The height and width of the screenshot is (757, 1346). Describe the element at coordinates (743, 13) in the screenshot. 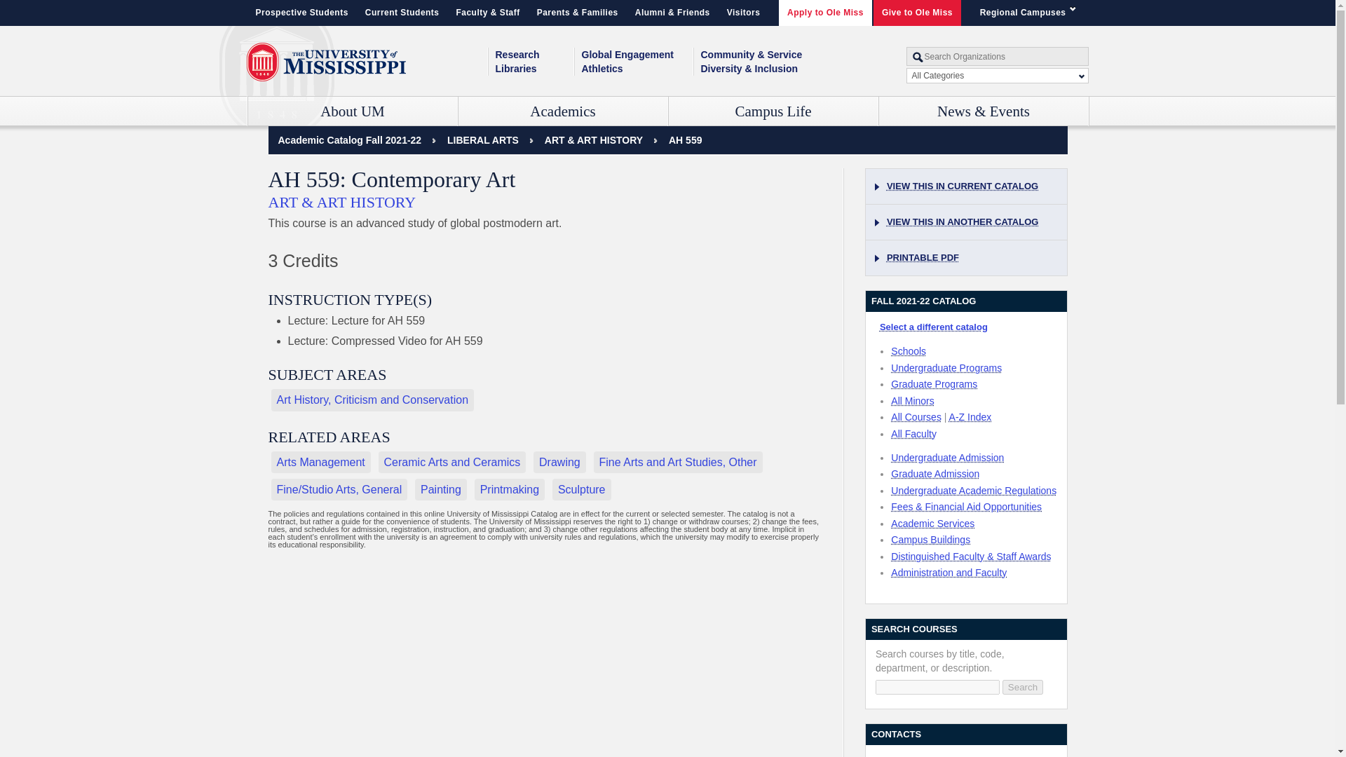

I see `Visitors` at that location.